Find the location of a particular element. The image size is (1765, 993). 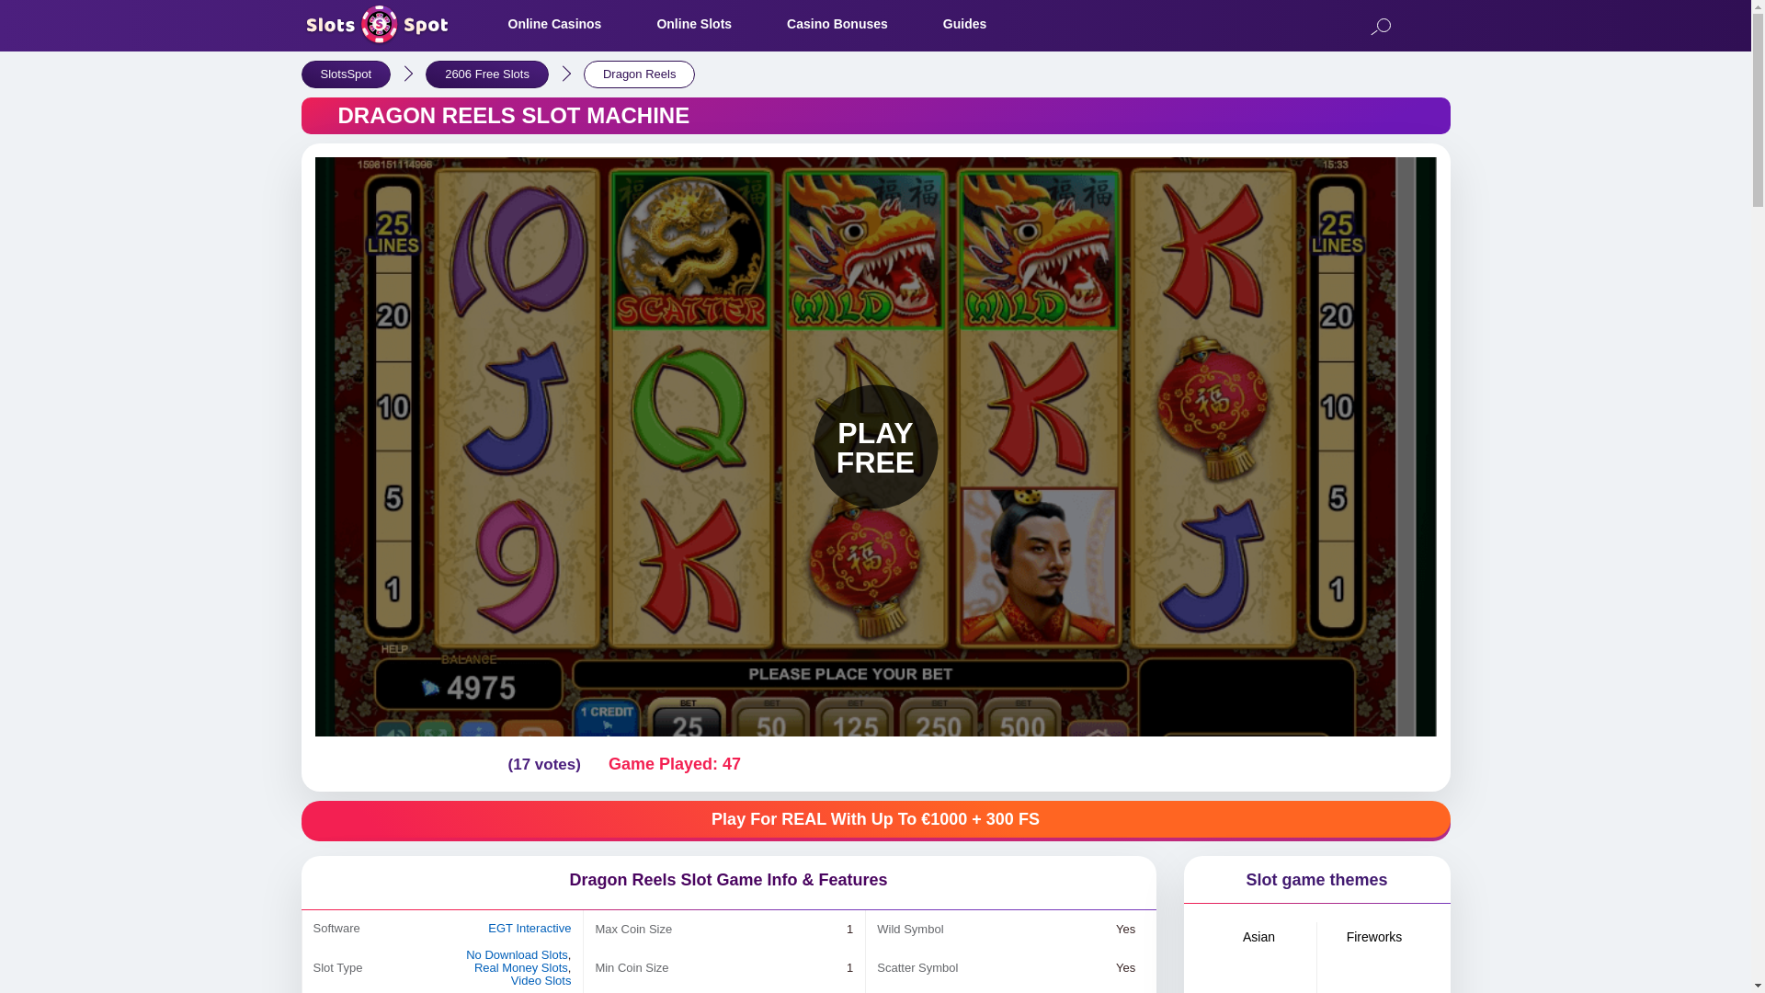

Online Casinos is located at coordinates (554, 24).